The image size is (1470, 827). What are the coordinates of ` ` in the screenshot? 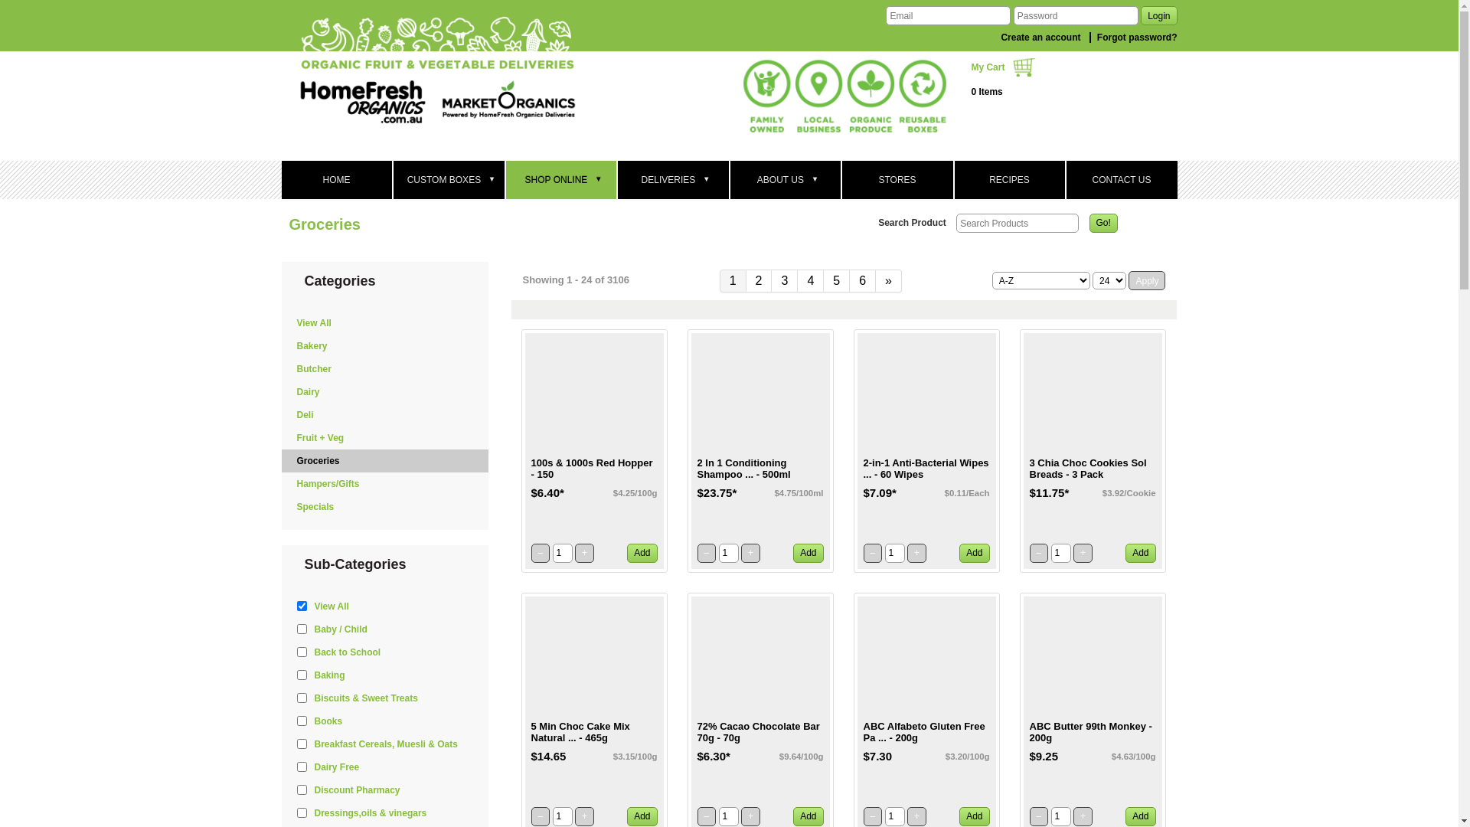 It's located at (447, 74).